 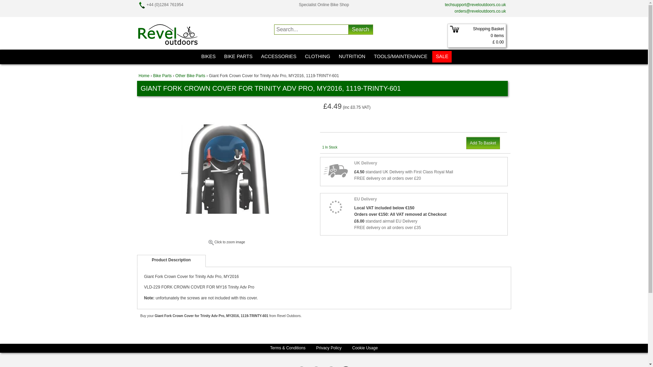 What do you see at coordinates (346, 366) in the screenshot?
I see `Follow Revel Outdoors on Instagram` at bounding box center [346, 366].